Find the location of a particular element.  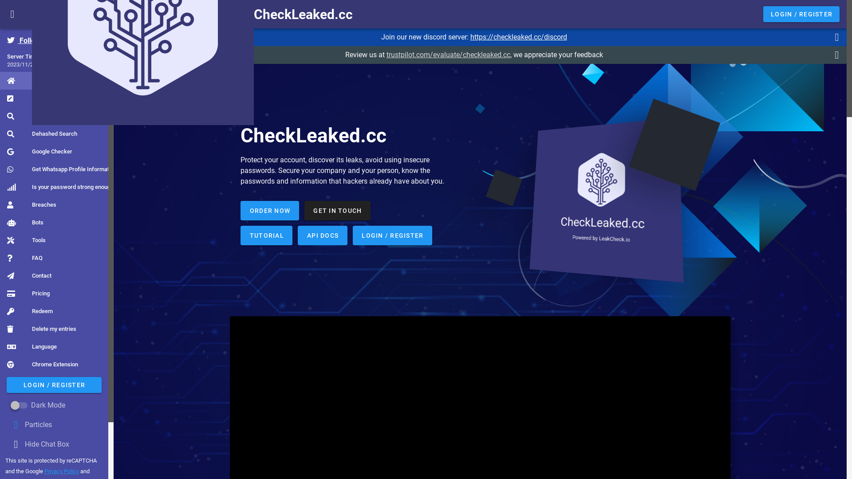

Is your password strong enough? is located at coordinates (62, 187).